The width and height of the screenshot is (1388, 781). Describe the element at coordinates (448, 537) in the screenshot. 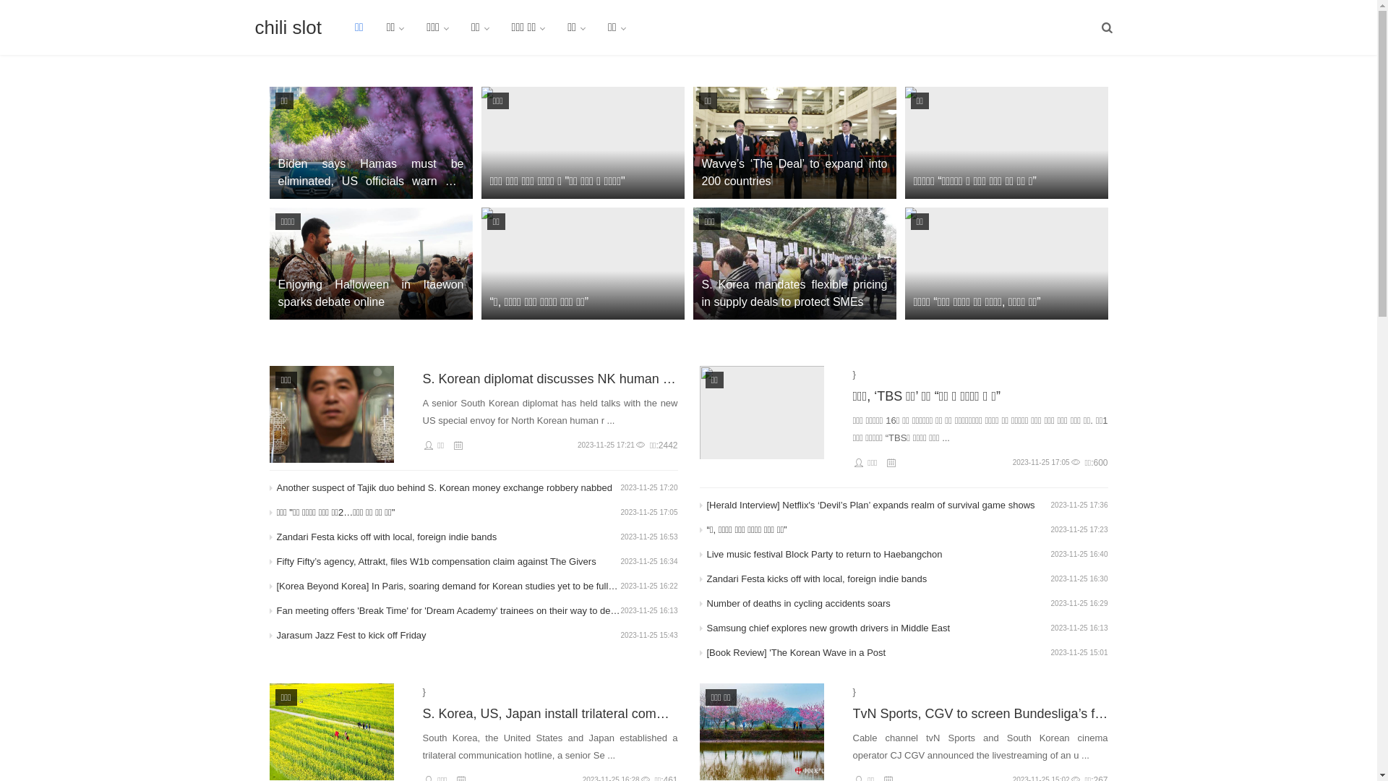

I see `Zandari Festa kicks off with local, foreign indie bands` at that location.